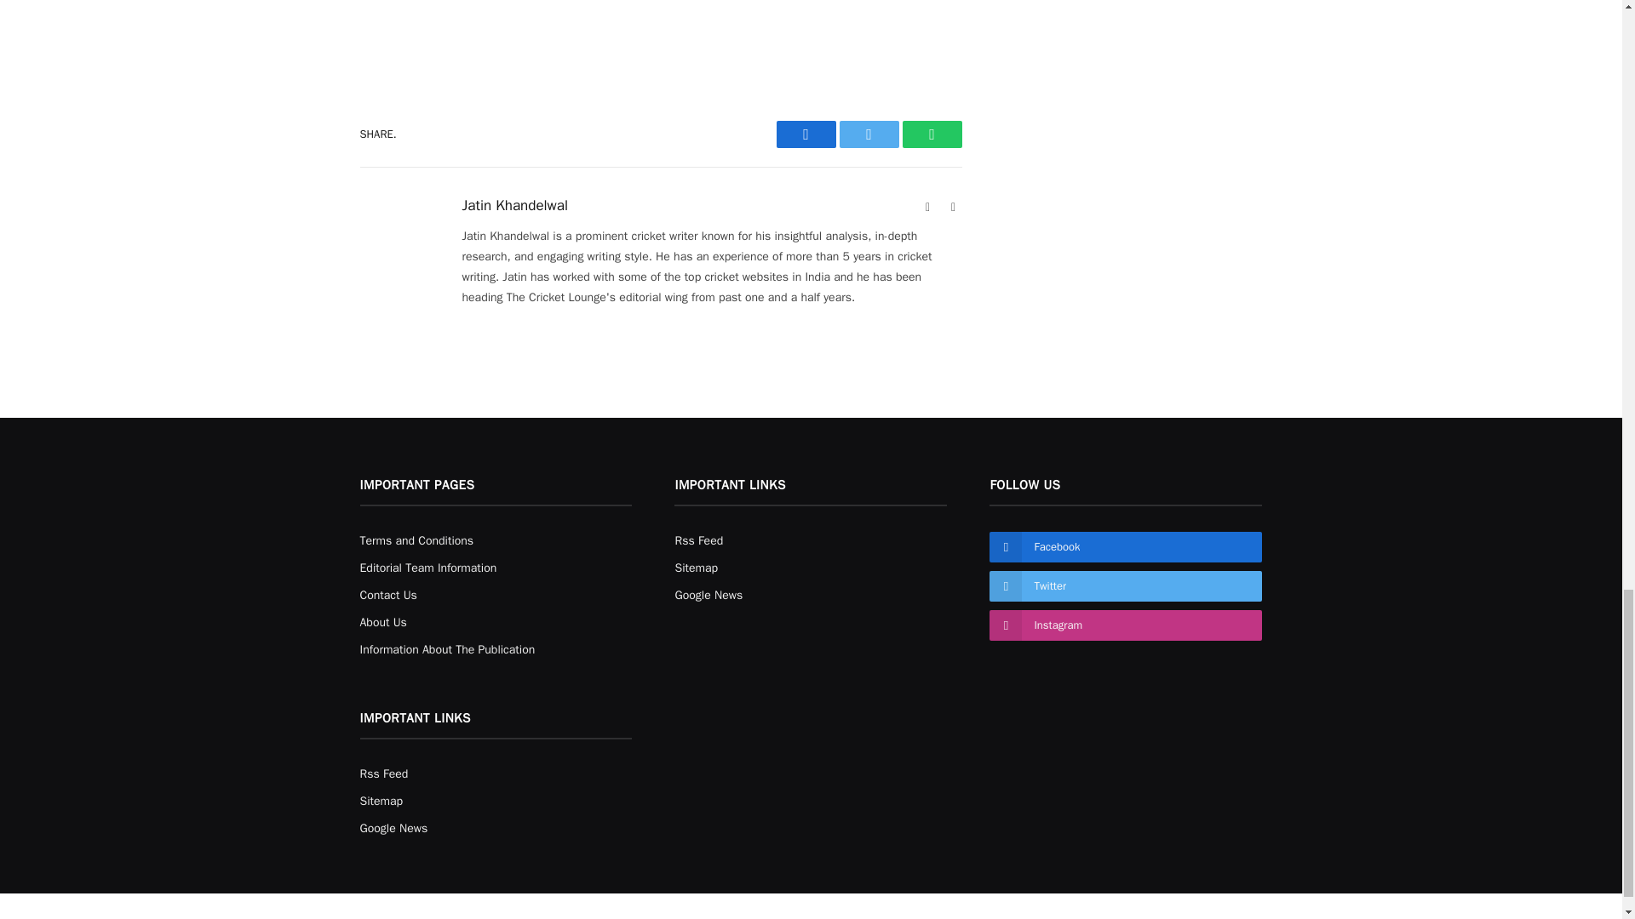 The width and height of the screenshot is (1635, 919). Describe the element at coordinates (932, 134) in the screenshot. I see `Share on WhatsApp` at that location.